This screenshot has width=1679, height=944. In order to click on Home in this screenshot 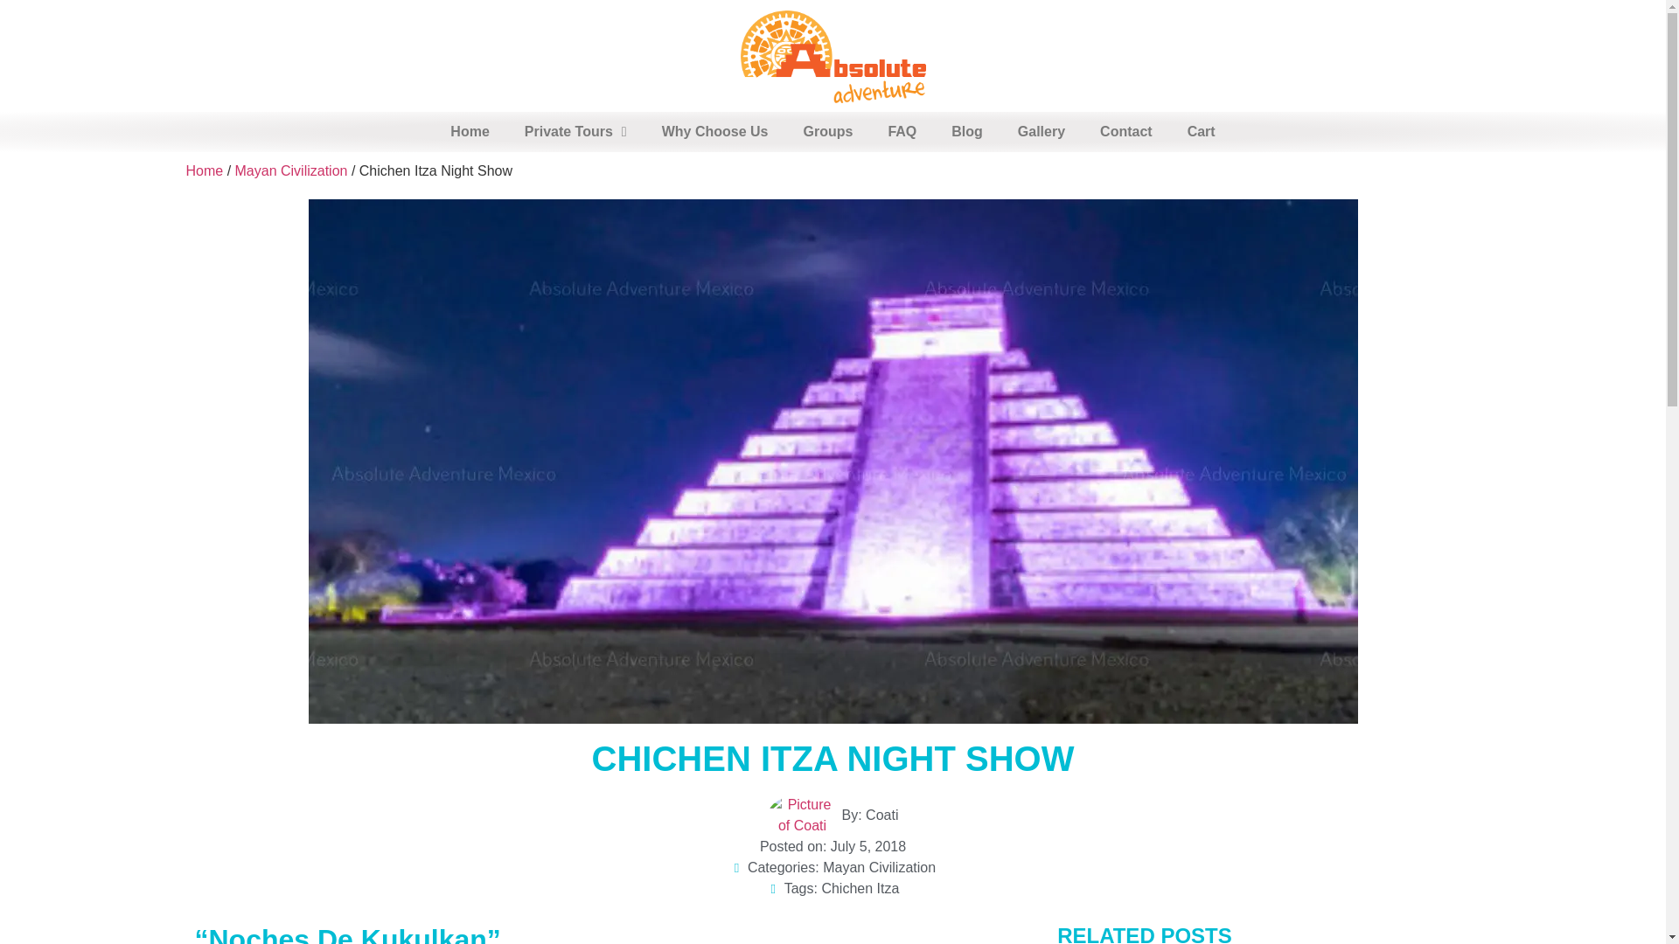, I will do `click(470, 131)`.